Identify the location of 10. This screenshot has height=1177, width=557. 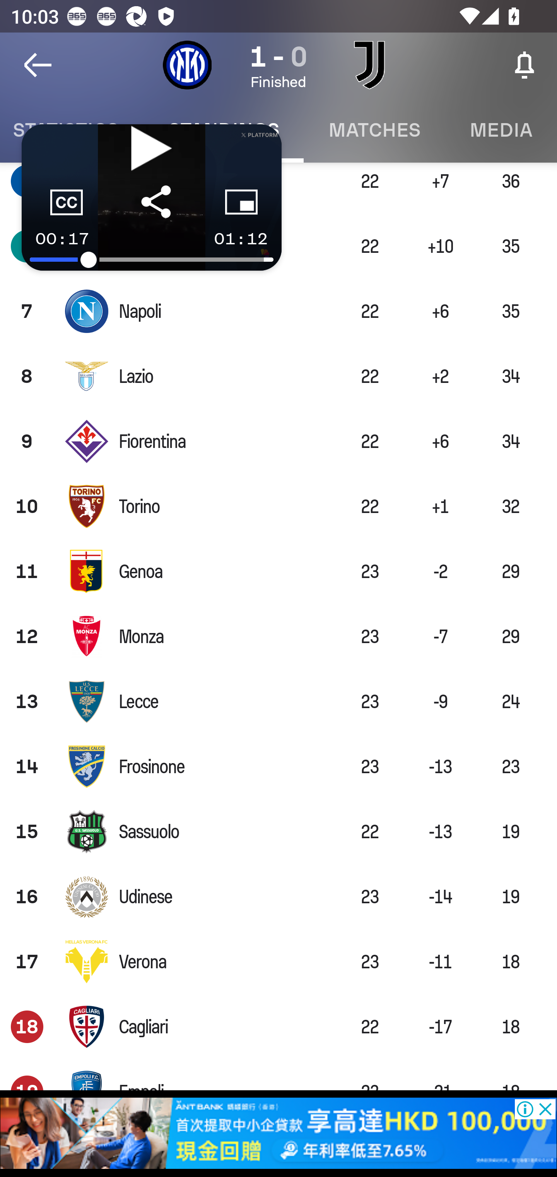
(27, 506).